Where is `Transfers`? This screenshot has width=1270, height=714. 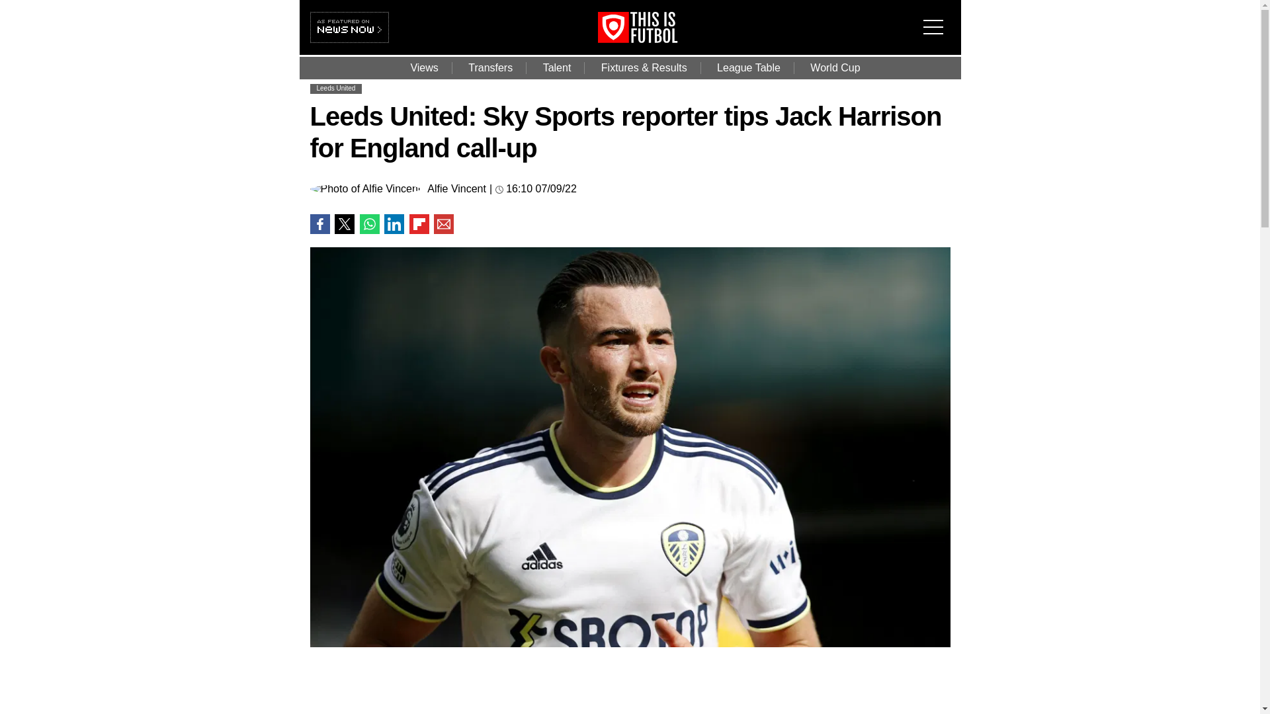 Transfers is located at coordinates (489, 67).